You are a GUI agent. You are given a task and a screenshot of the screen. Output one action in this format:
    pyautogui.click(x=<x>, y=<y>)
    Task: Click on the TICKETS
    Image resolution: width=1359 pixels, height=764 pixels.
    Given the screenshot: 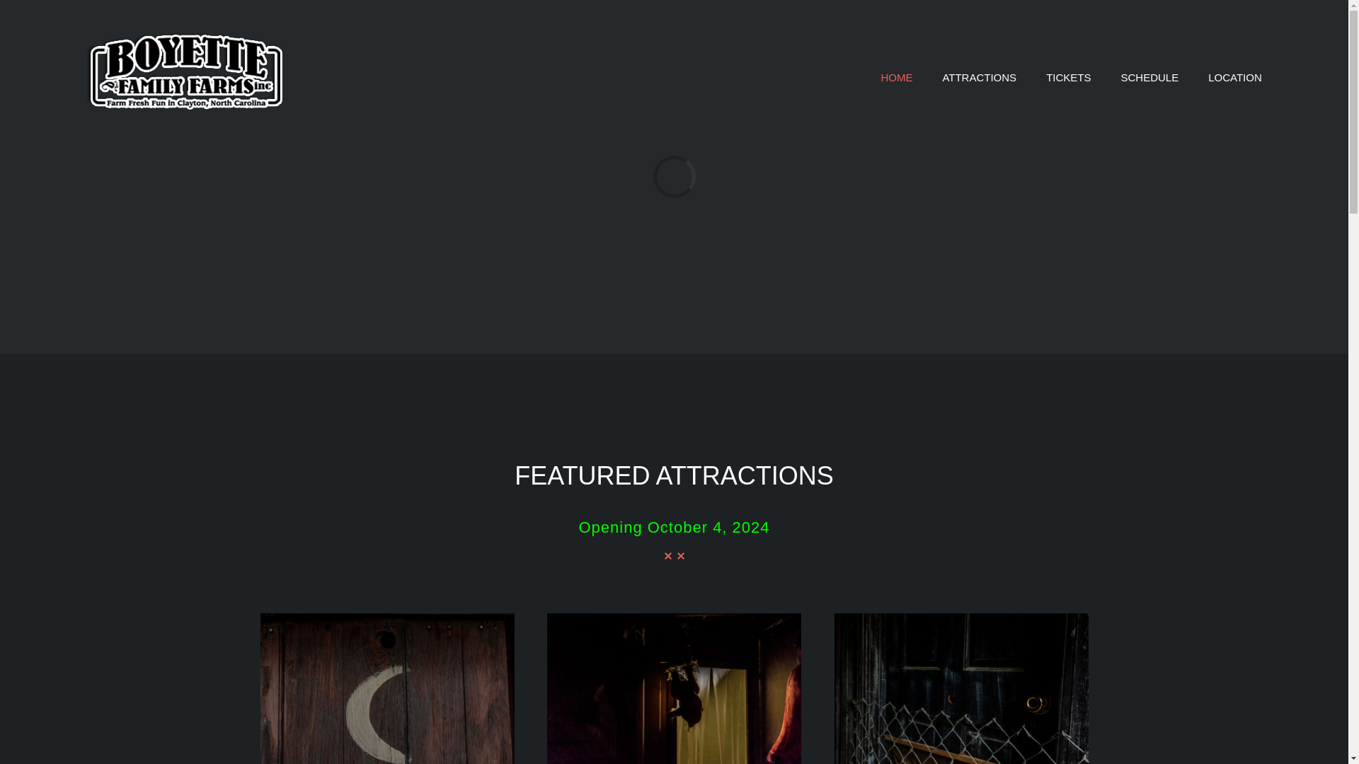 What is the action you would take?
    pyautogui.click(x=1069, y=77)
    